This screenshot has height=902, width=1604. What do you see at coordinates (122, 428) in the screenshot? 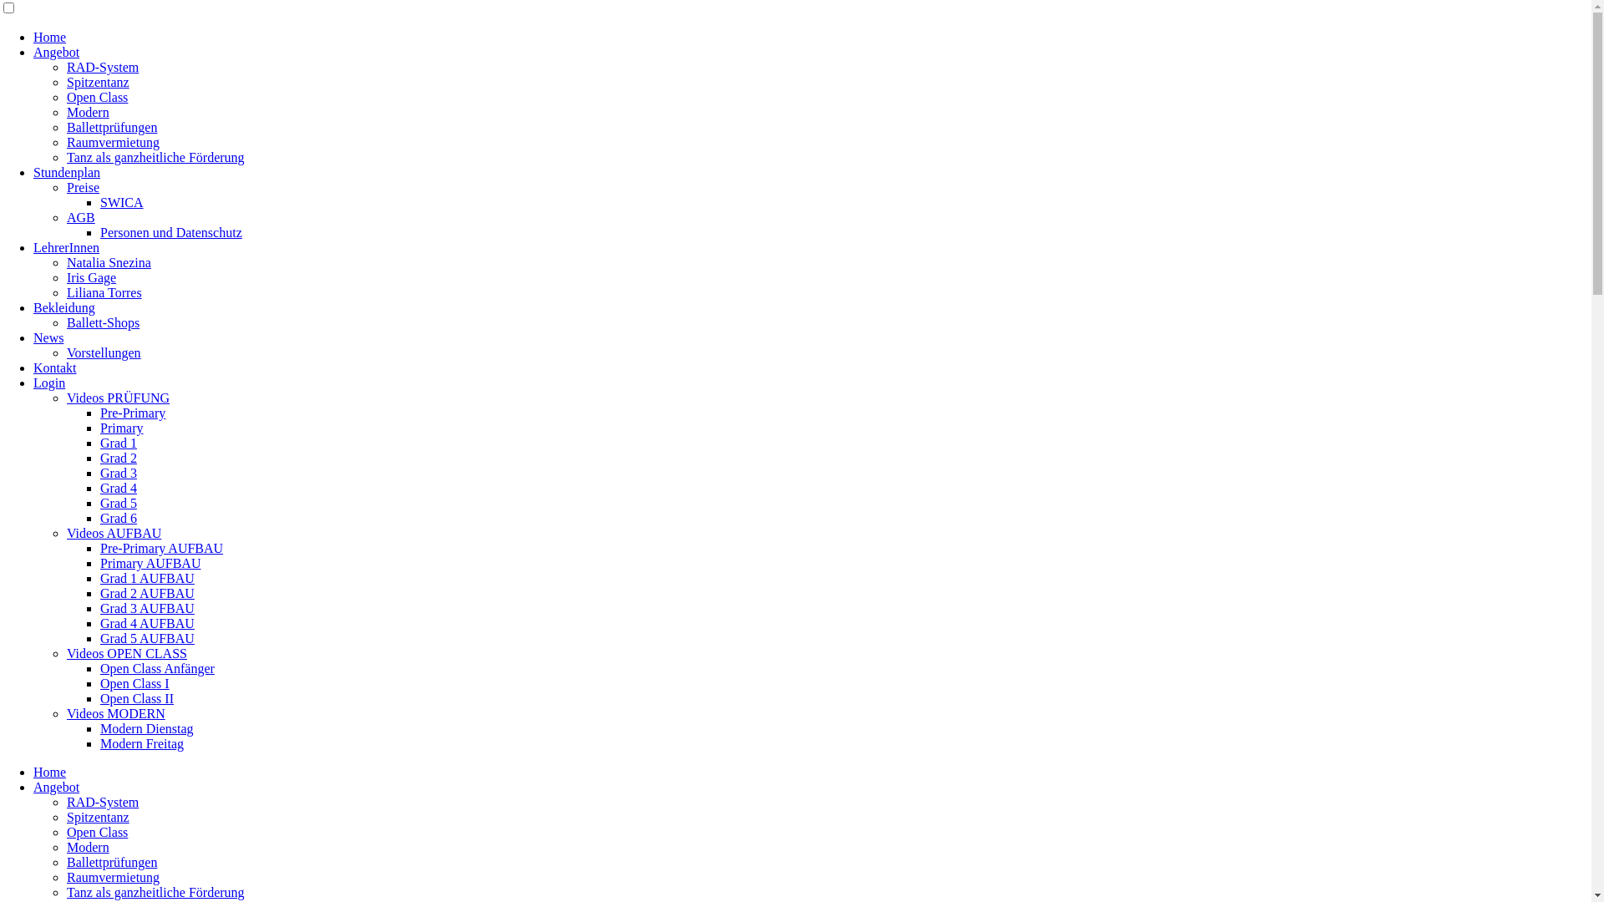
I see `Primary` at bounding box center [122, 428].